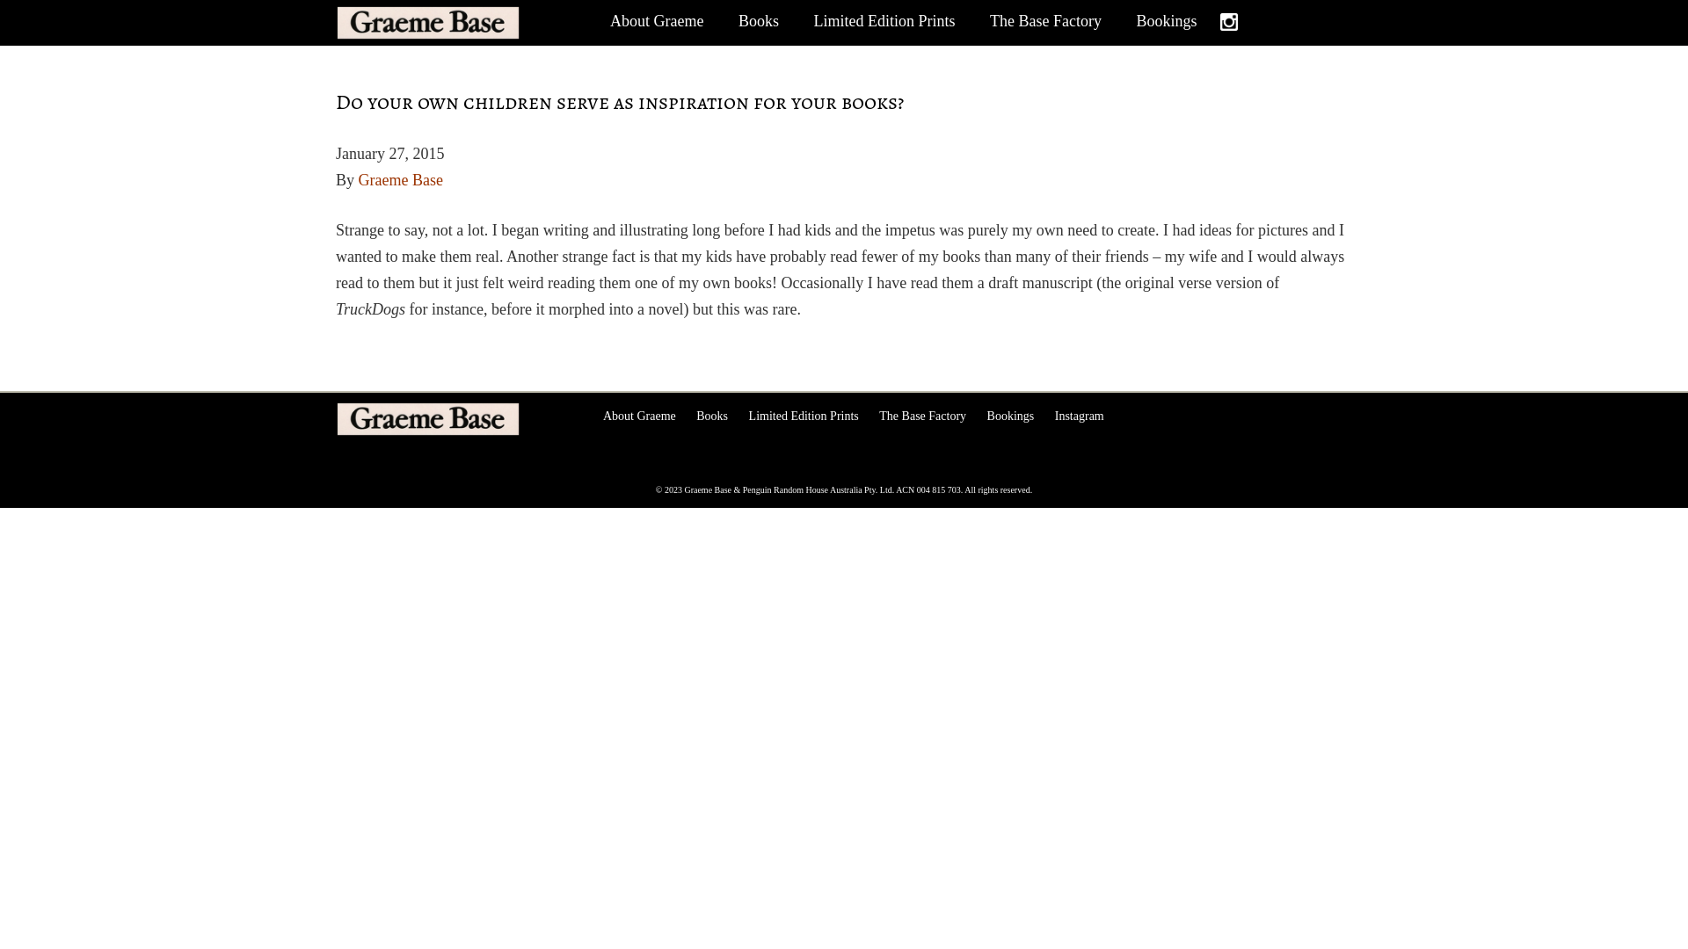 Image resolution: width=1688 pixels, height=949 pixels. I want to click on The Base Factory, so click(1046, 21).